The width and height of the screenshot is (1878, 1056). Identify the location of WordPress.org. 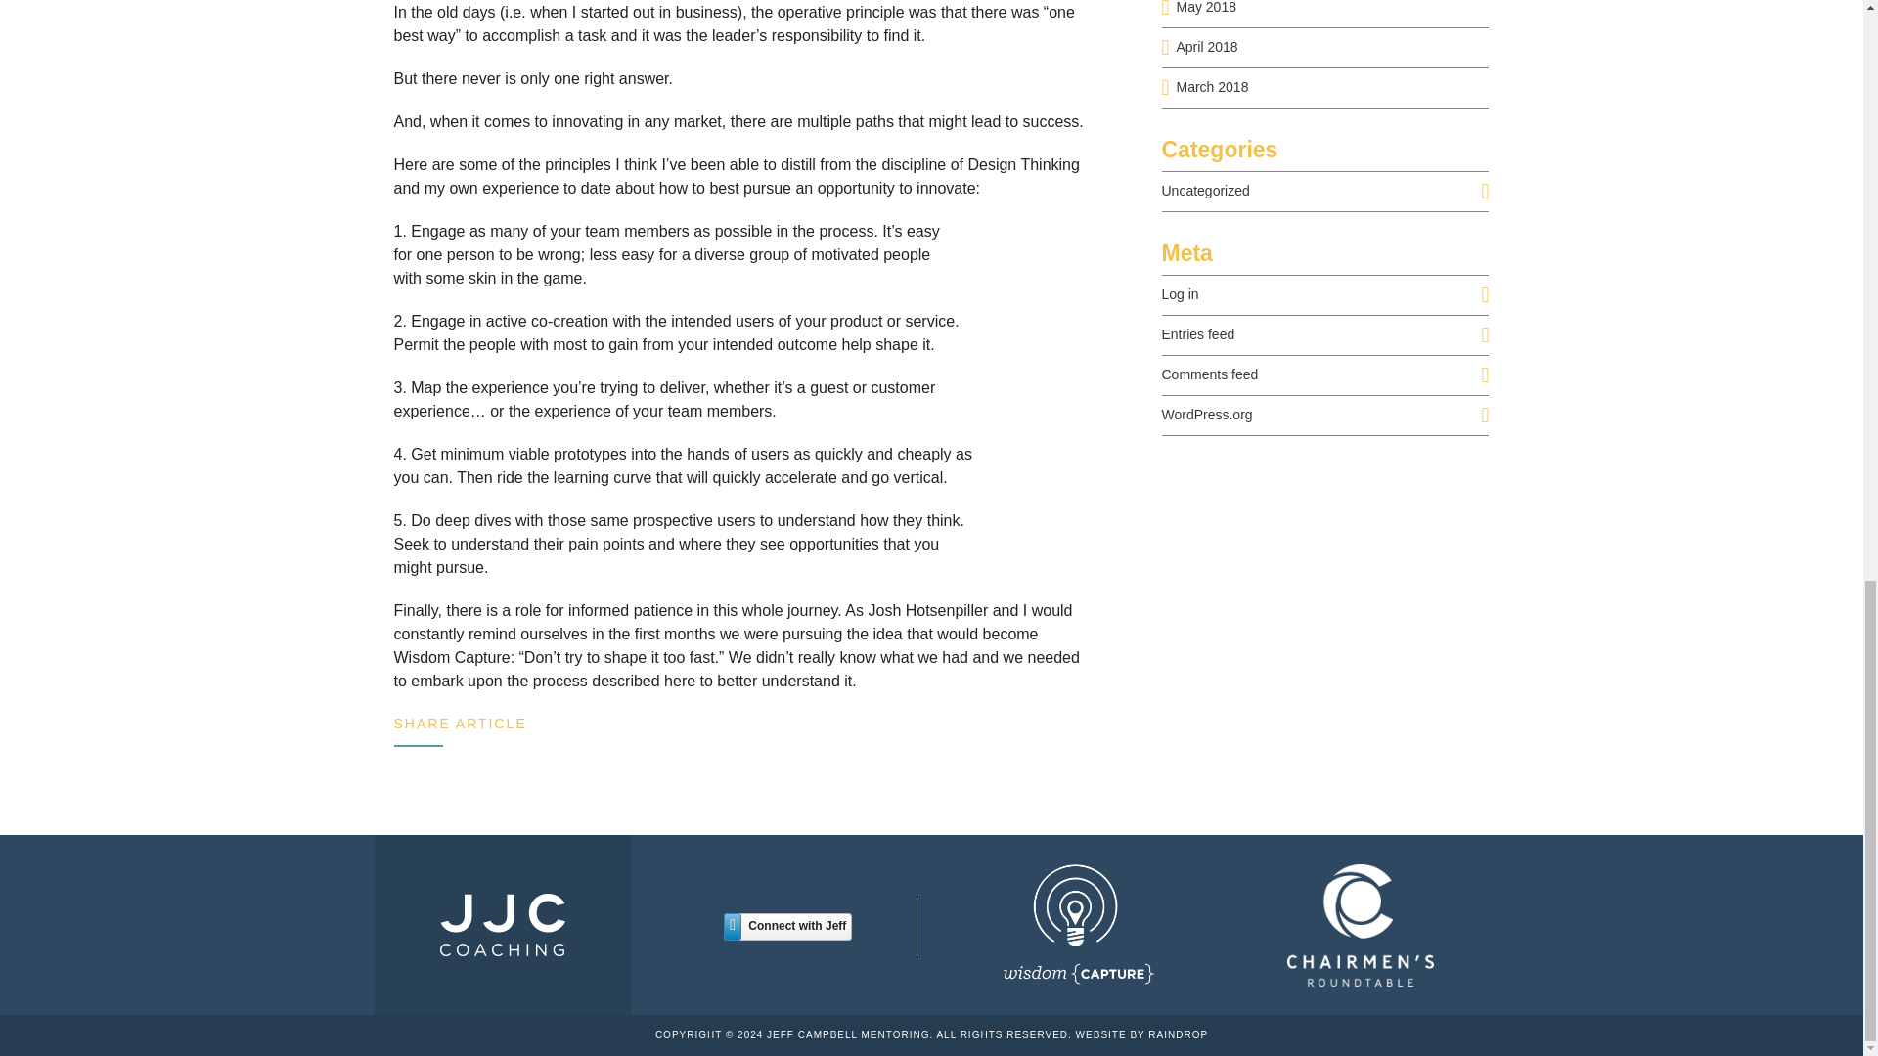
(1207, 415).